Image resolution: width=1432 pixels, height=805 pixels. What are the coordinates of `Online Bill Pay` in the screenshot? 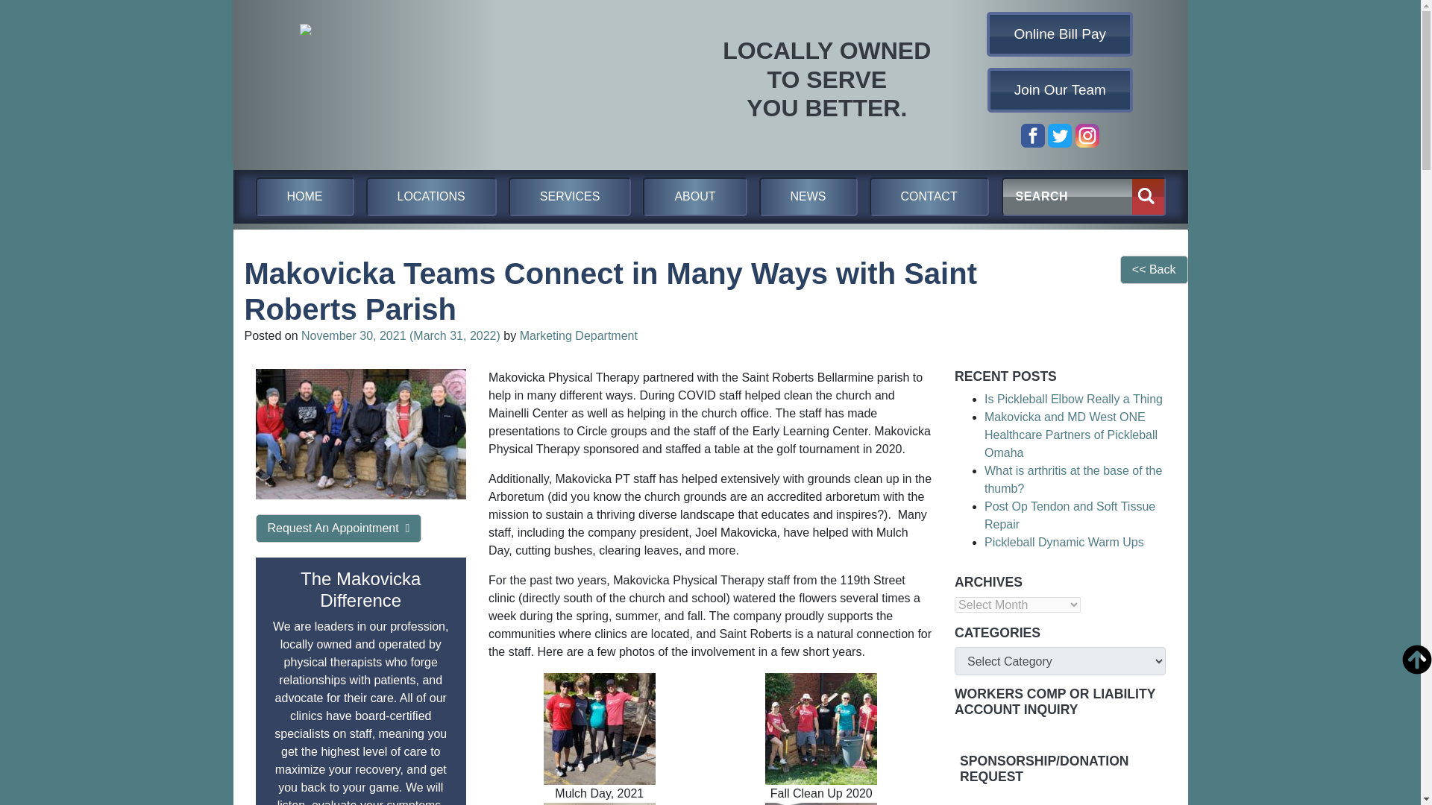 It's located at (1060, 34).